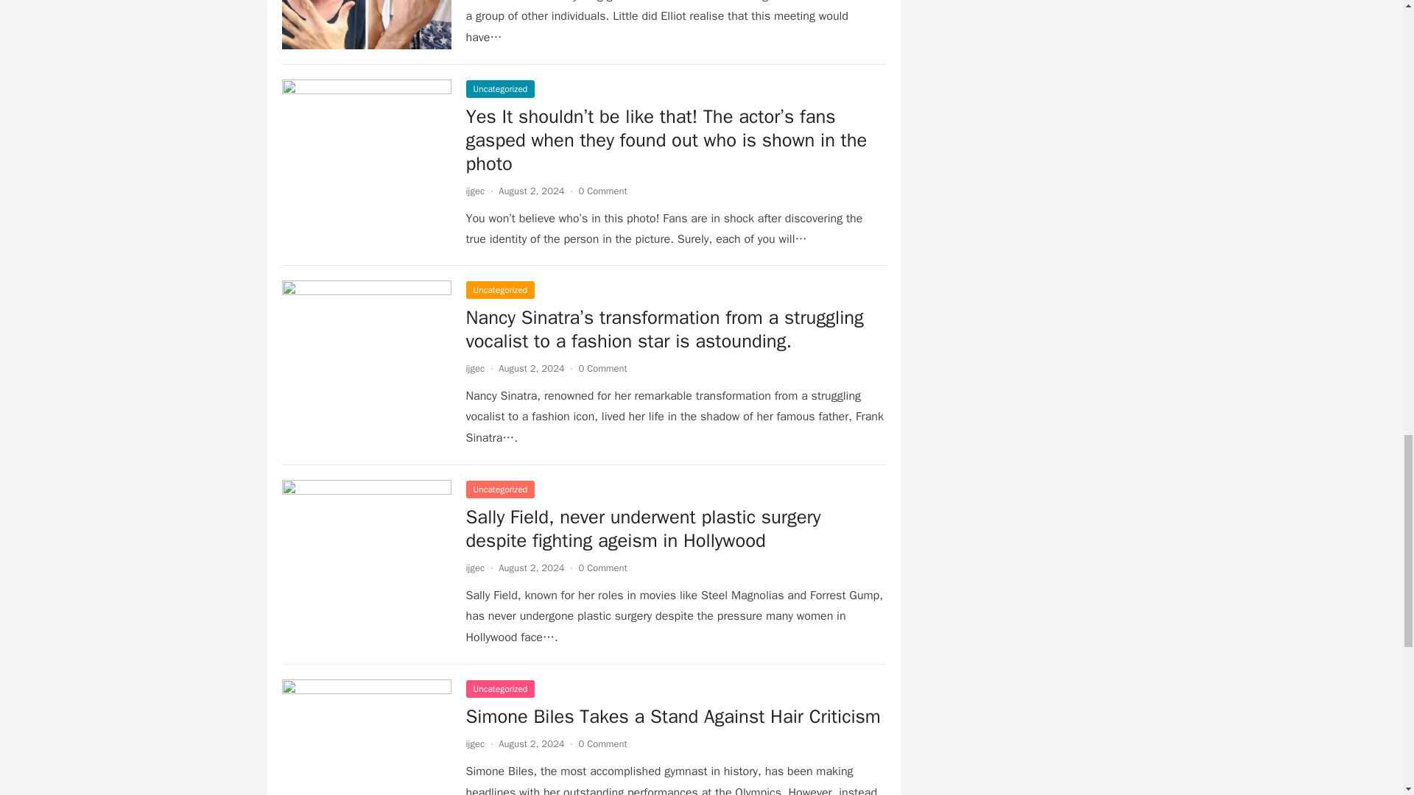  I want to click on 0 Comment, so click(602, 567).